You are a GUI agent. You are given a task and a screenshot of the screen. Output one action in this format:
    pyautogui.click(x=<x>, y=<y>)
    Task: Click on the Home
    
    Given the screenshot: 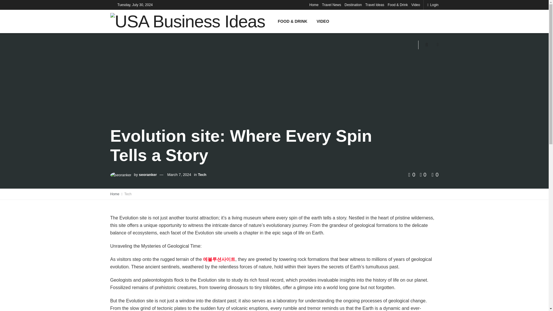 What is the action you would take?
    pyautogui.click(x=314, y=5)
    